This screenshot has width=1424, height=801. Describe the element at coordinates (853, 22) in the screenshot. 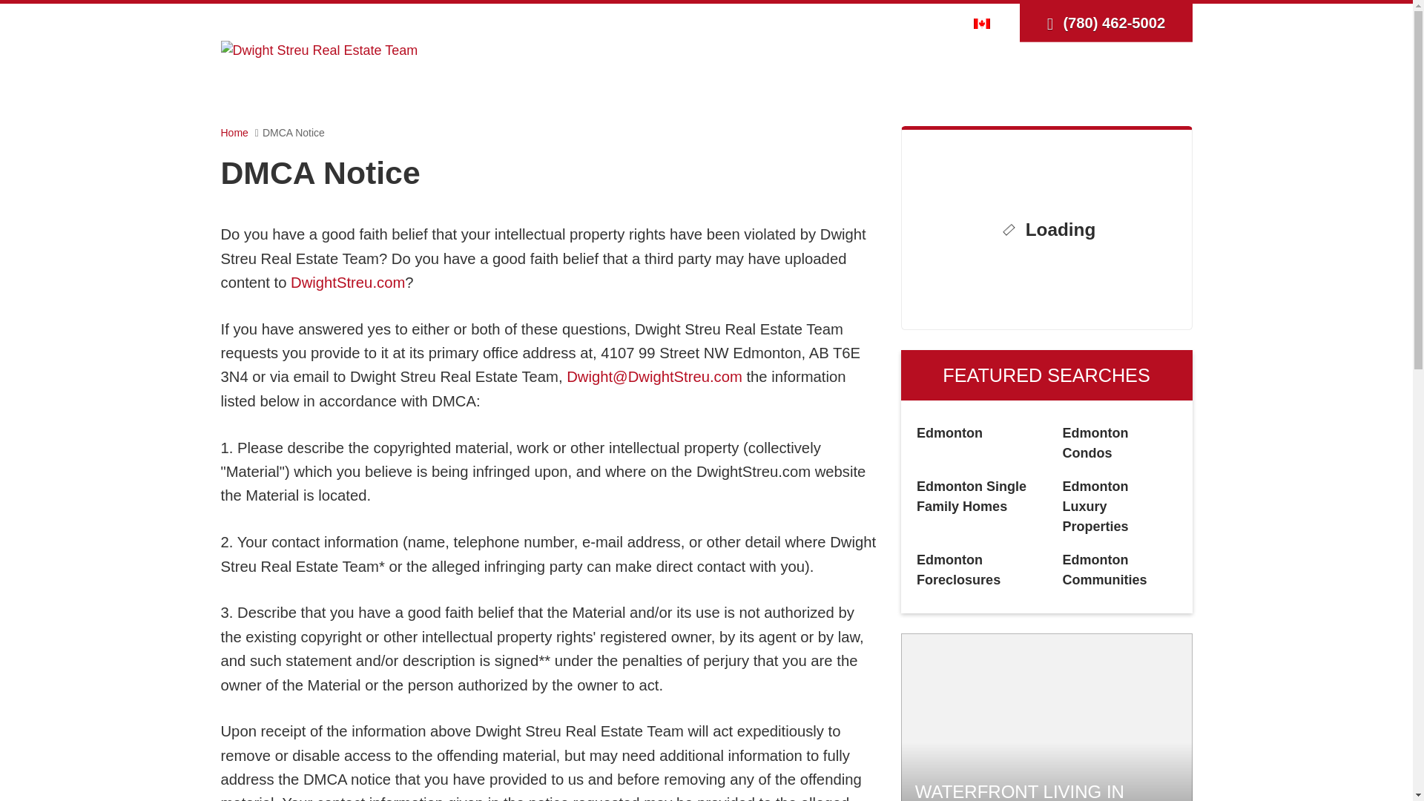

I see `Login` at that location.